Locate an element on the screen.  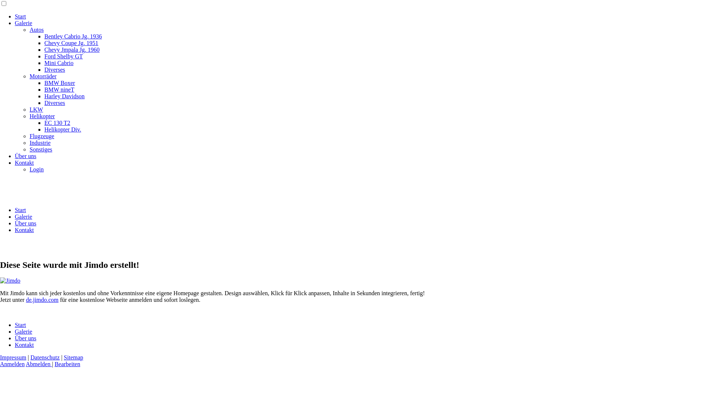
Sonstiges is located at coordinates (41, 149).